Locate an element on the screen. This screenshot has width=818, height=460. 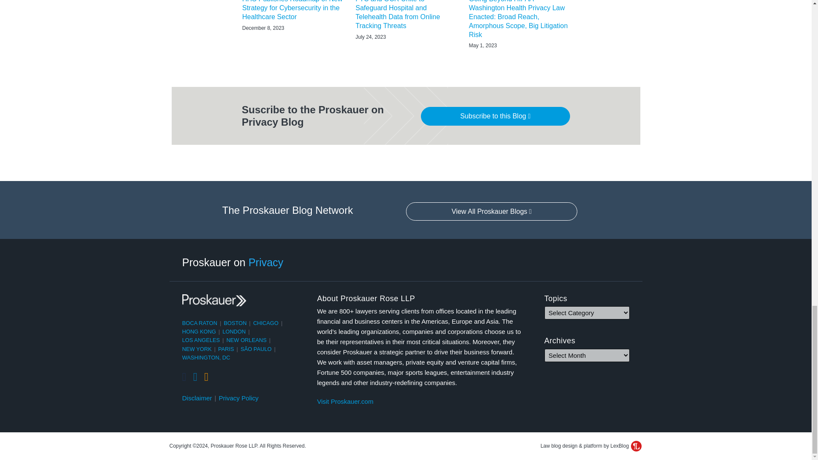
Proskauer on Privacy is located at coordinates (233, 262).